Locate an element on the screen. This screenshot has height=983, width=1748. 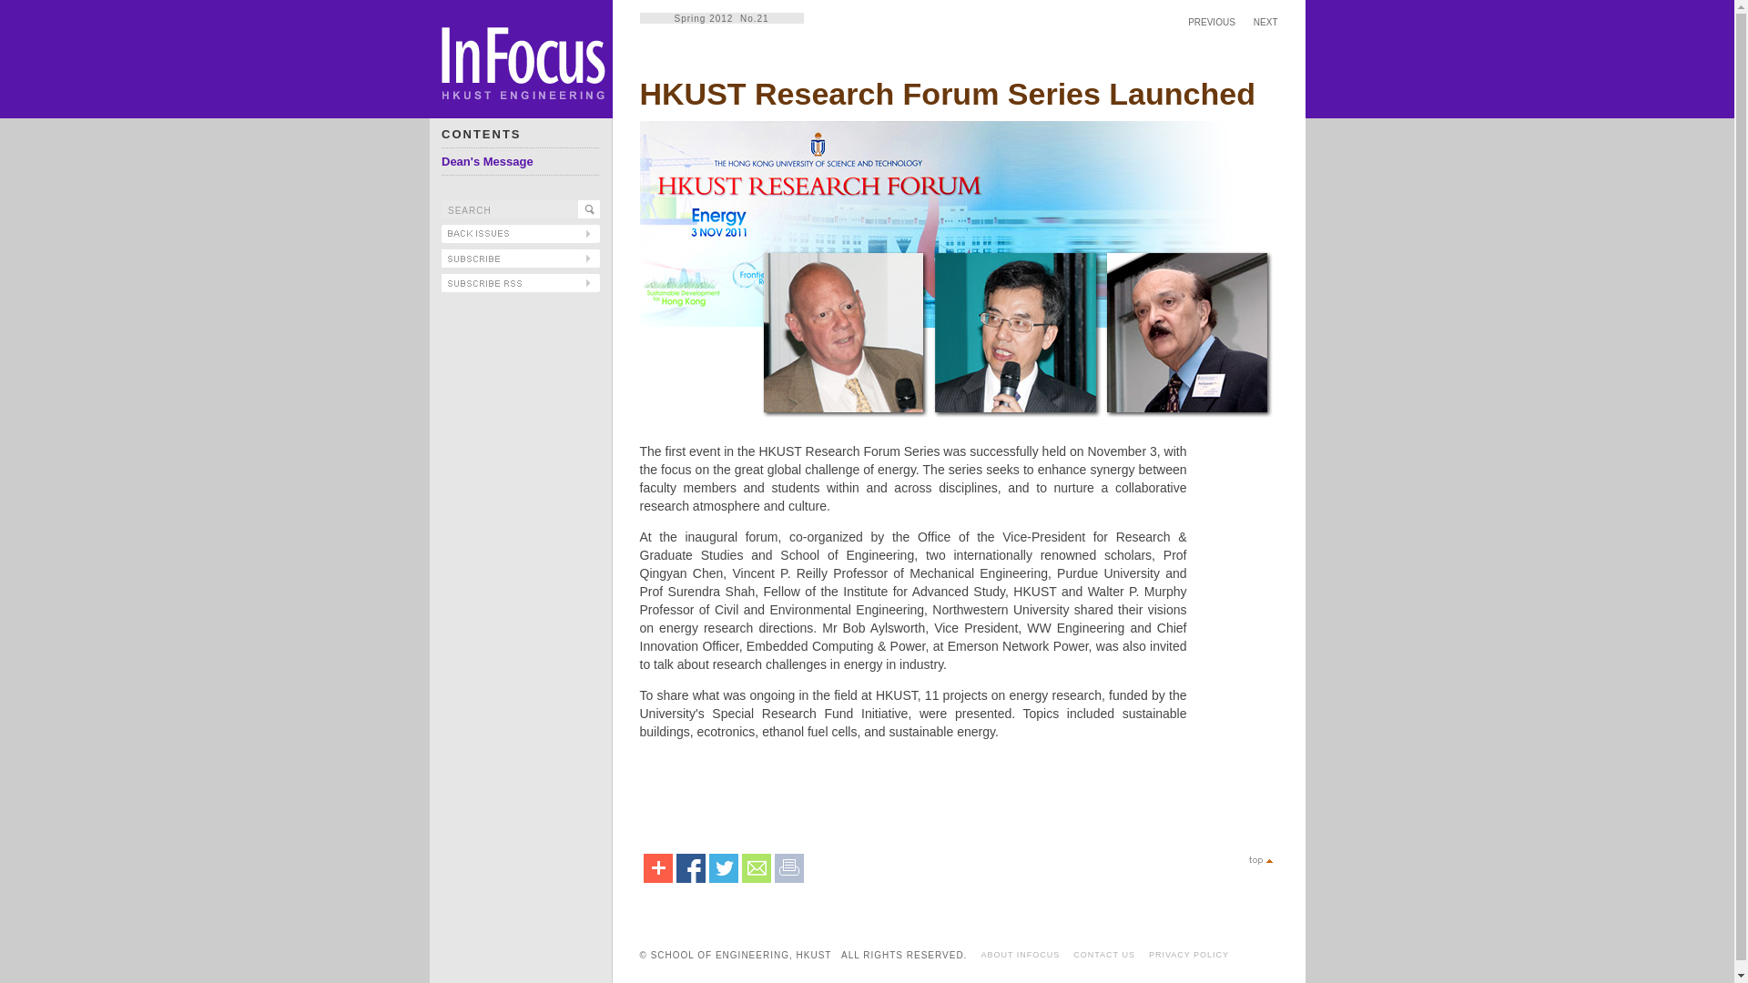
Dean's Message is located at coordinates (487, 160).